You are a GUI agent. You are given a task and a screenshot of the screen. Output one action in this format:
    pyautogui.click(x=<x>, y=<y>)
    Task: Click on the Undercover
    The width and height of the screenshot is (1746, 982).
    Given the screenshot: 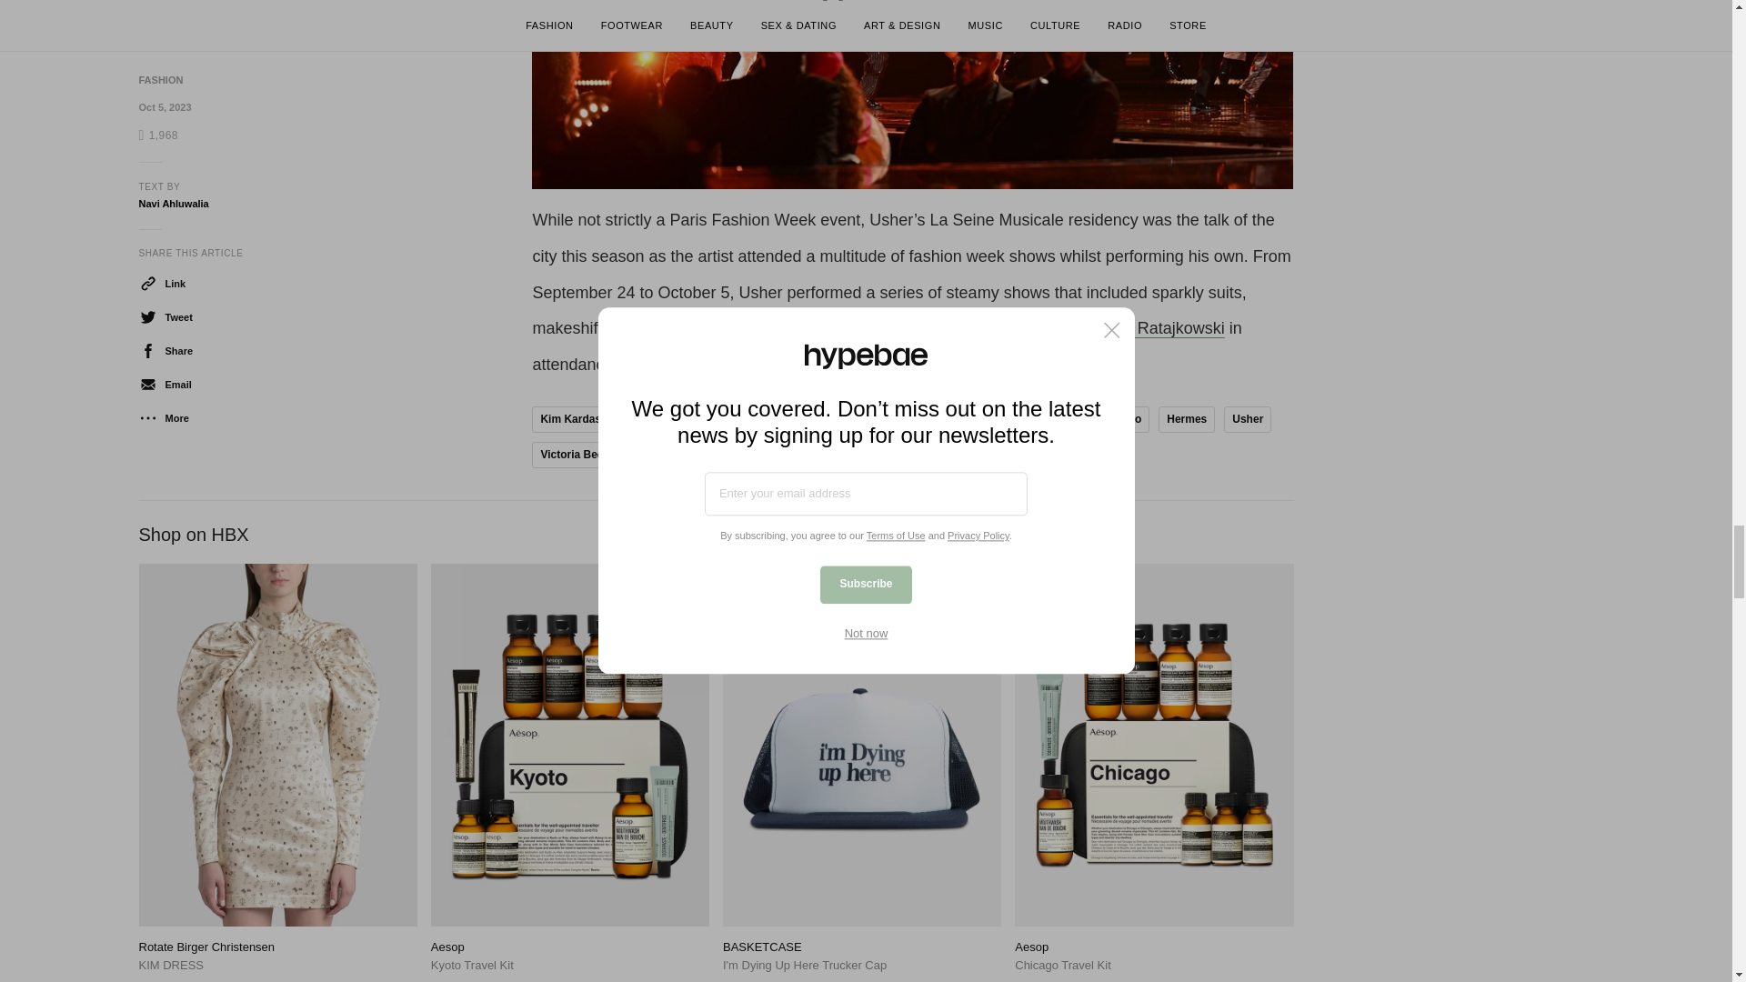 What is the action you would take?
    pyautogui.click(x=947, y=420)
    